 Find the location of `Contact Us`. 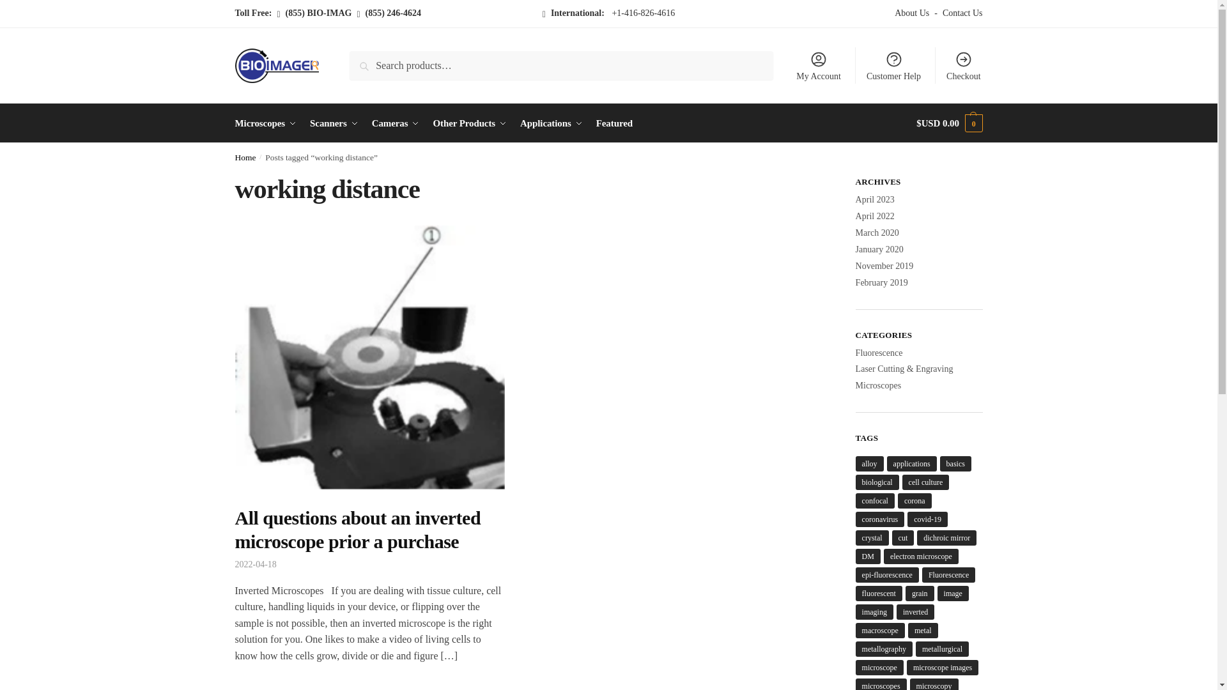

Contact Us is located at coordinates (960, 13).